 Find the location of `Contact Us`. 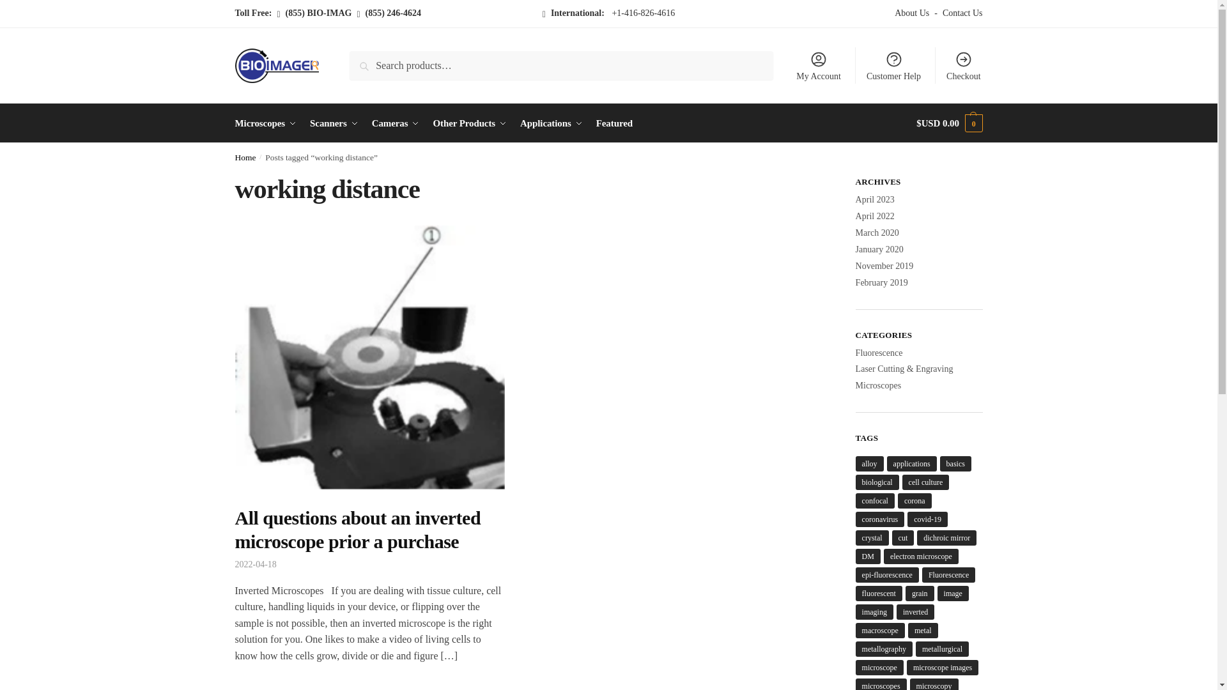

Contact Us is located at coordinates (960, 13).